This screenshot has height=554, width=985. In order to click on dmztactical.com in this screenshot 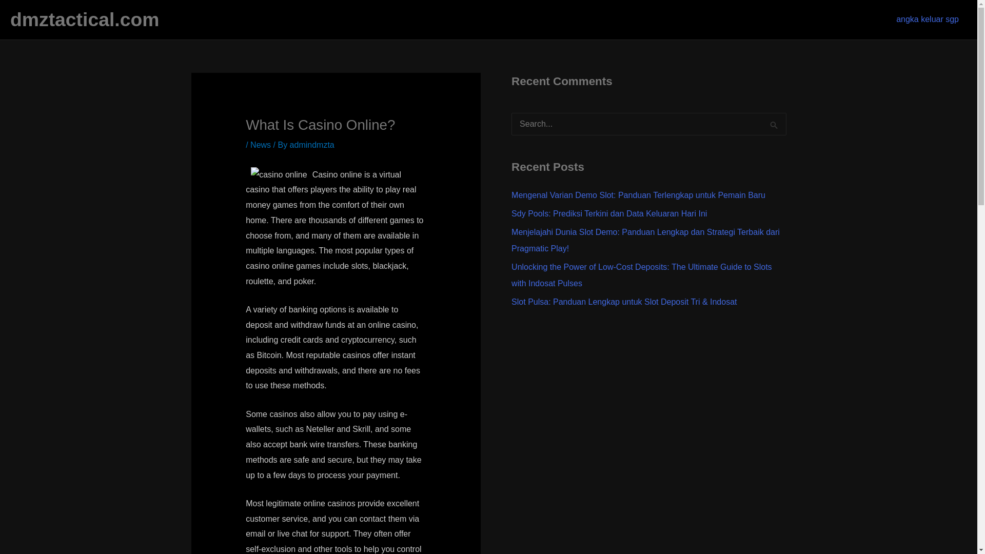, I will do `click(84, 19)`.